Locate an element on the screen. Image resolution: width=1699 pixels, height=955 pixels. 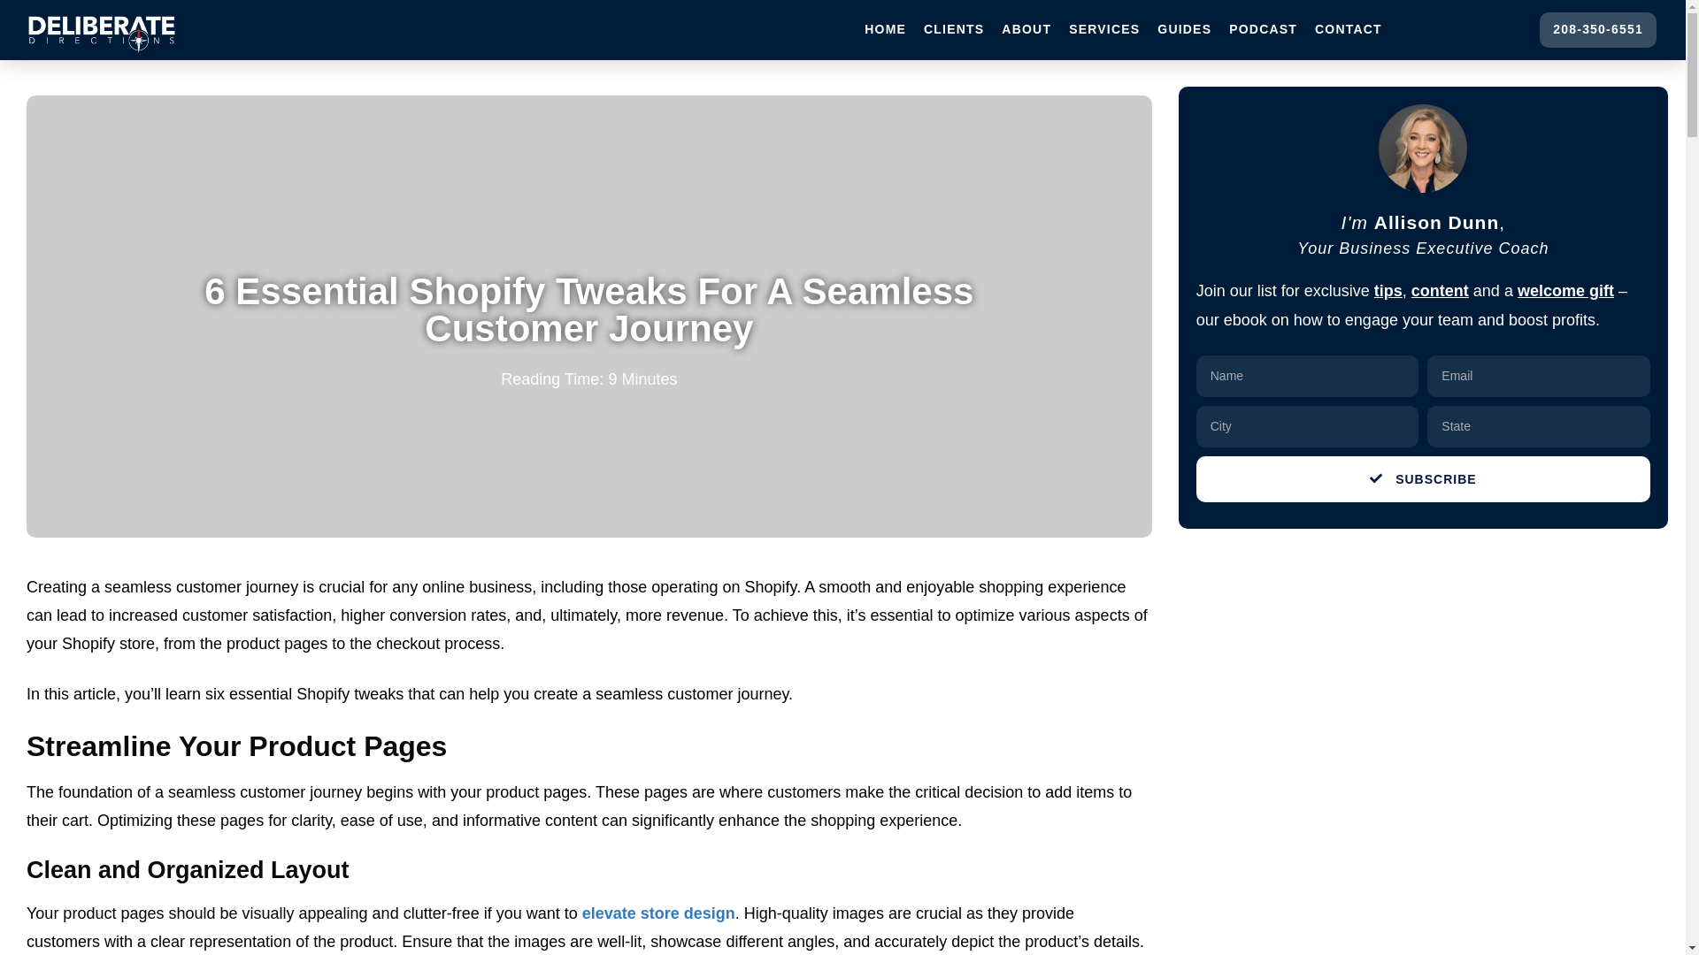
SERVICES is located at coordinates (1104, 30).